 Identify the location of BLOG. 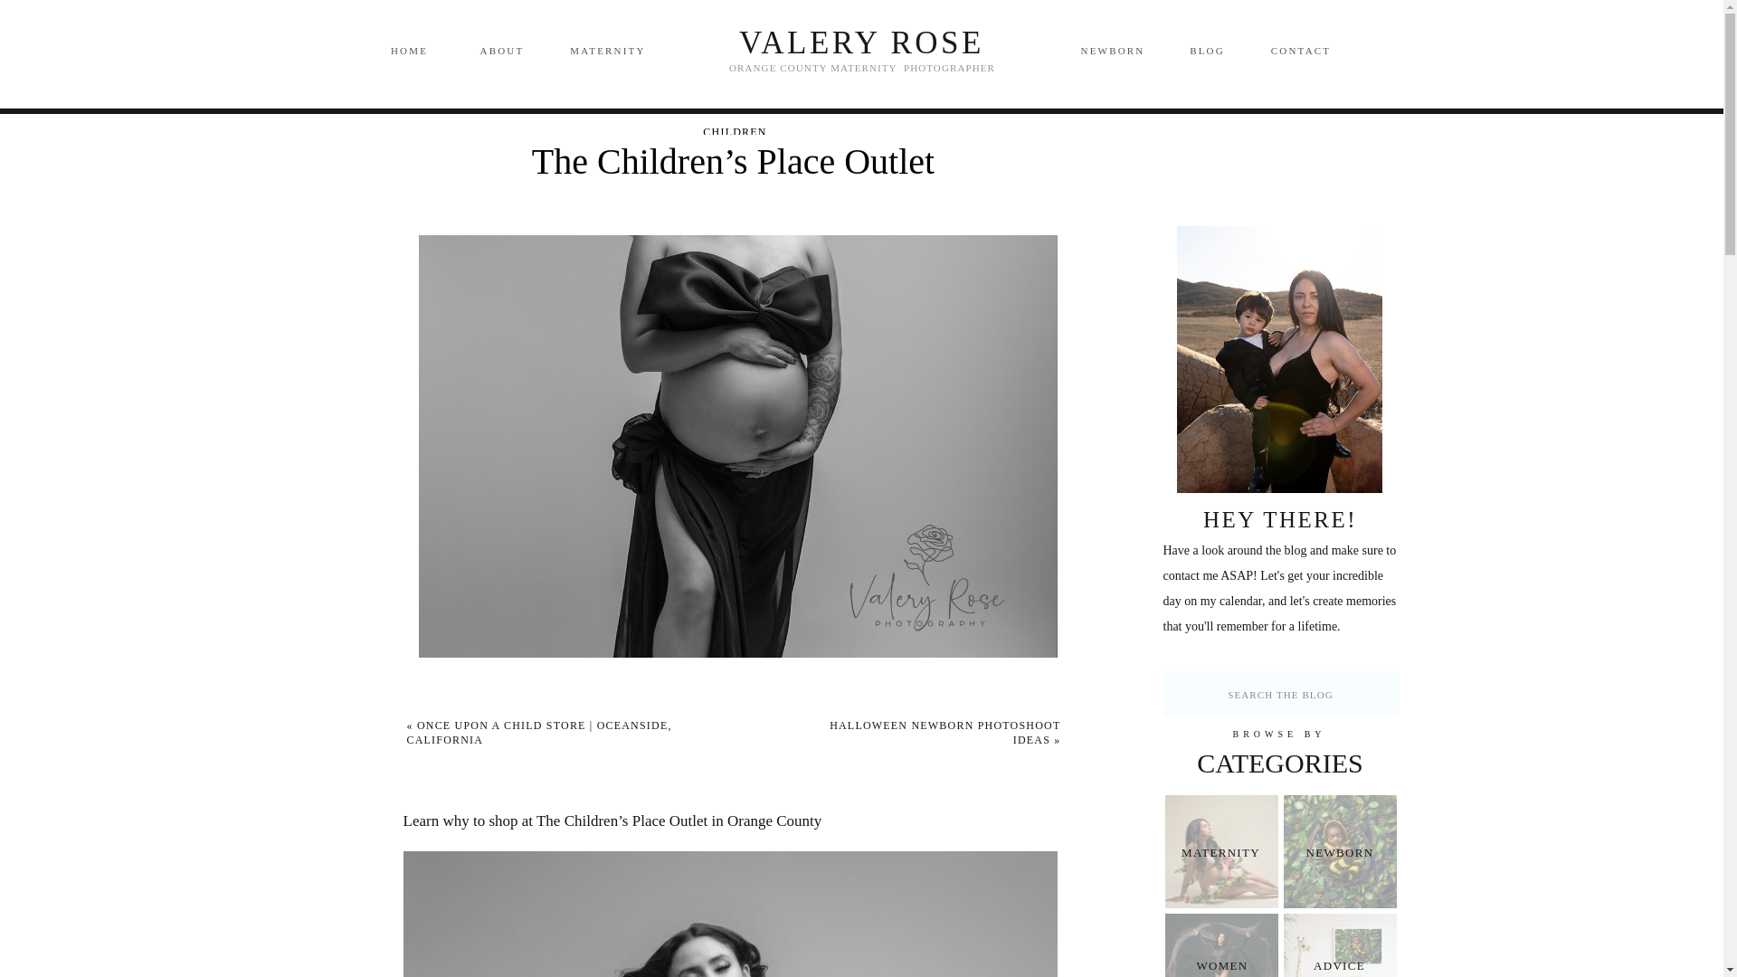
(1206, 50).